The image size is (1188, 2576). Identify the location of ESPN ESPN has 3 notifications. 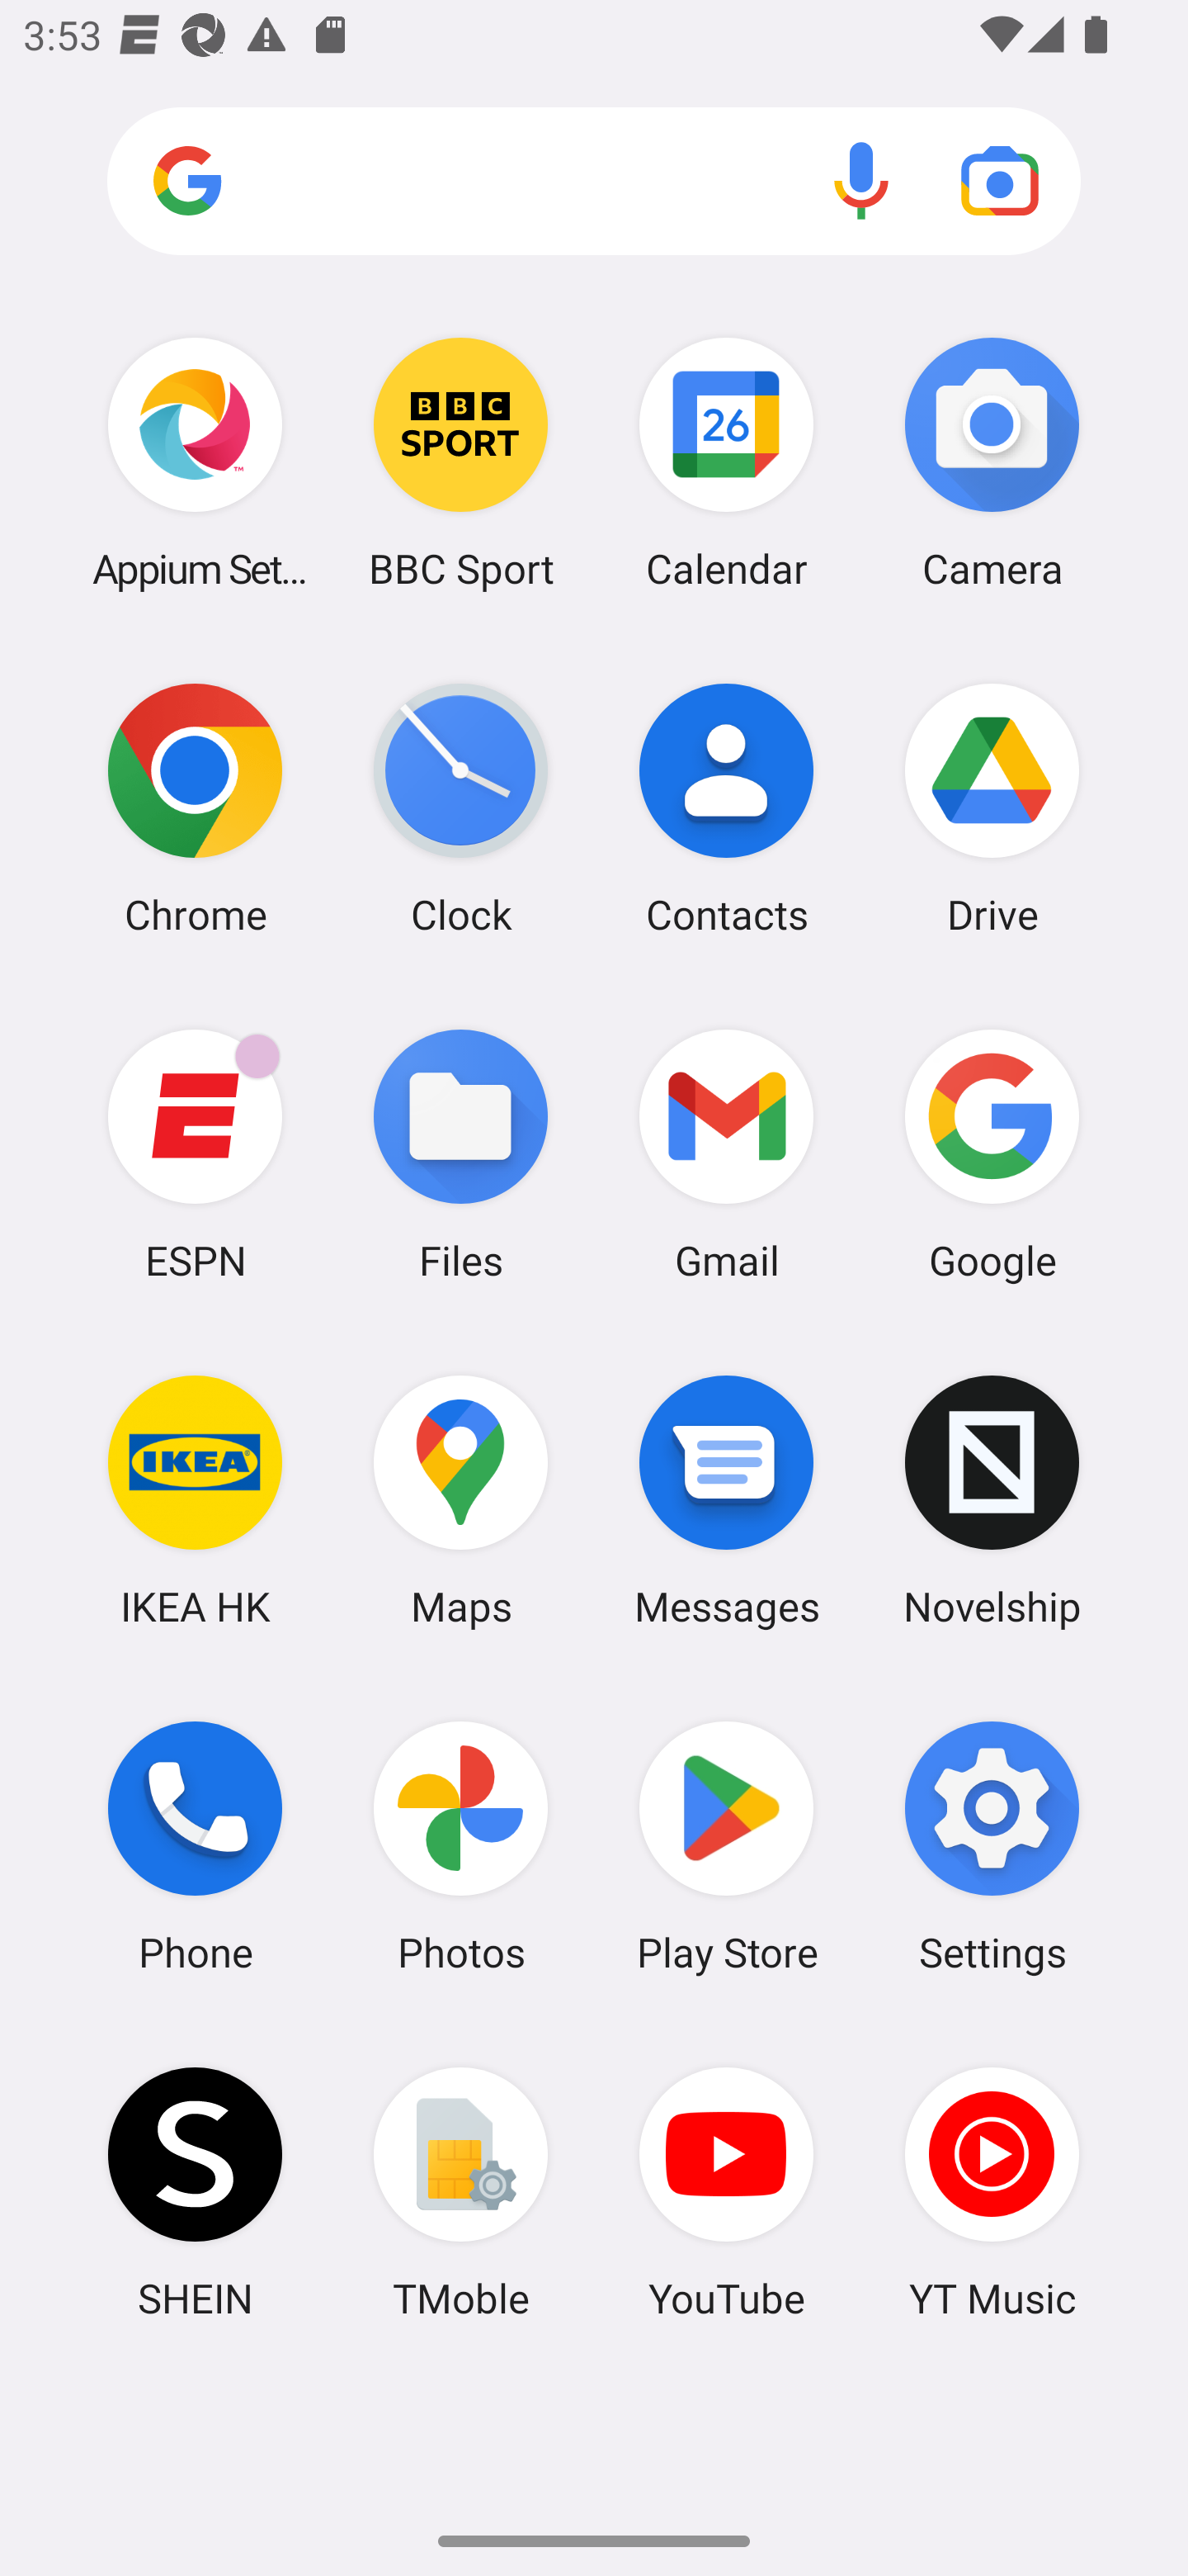
(195, 1153).